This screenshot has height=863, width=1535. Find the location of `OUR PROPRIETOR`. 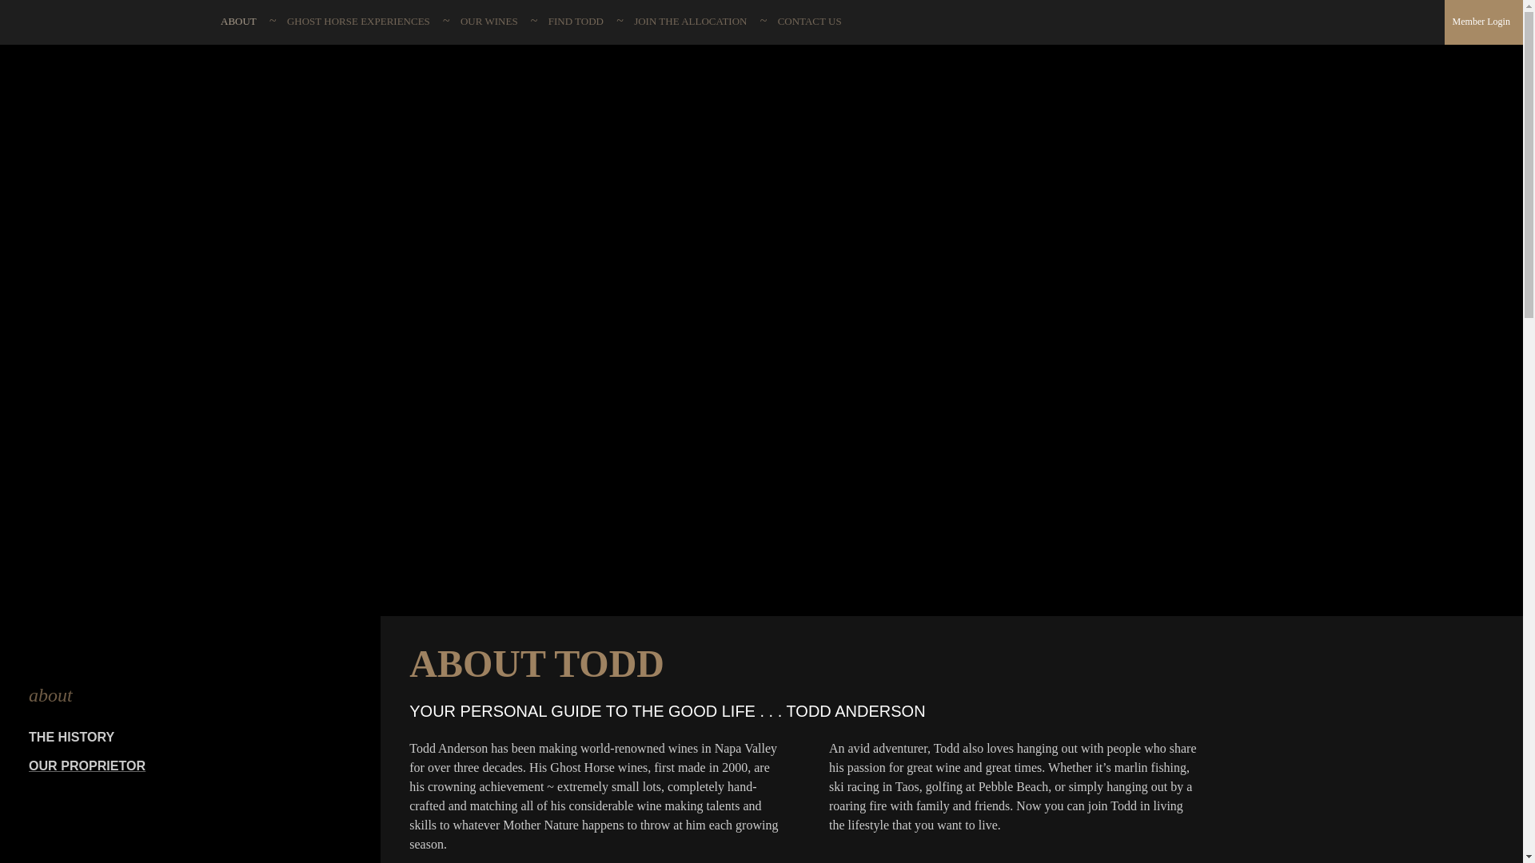

OUR PROPRIETOR is located at coordinates (190, 766).